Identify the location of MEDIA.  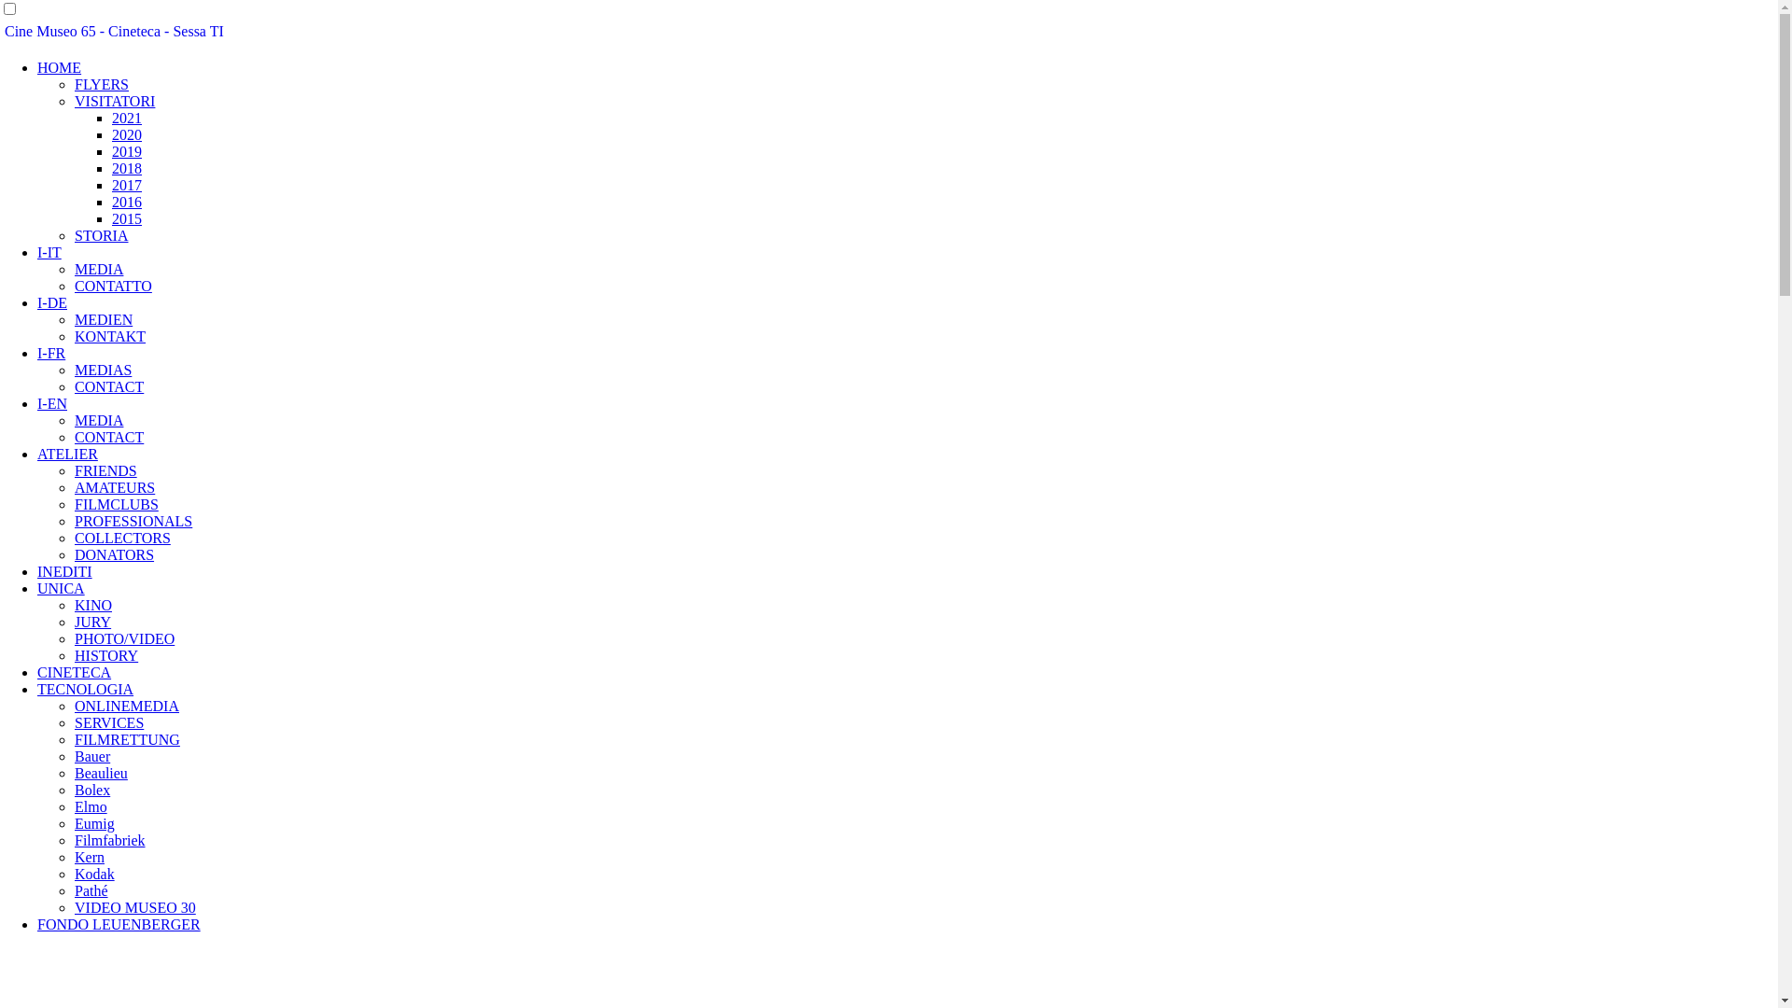
(99, 269).